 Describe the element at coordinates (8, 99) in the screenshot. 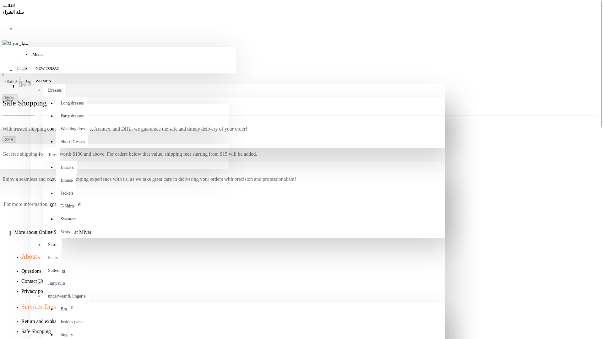

I see `English` at that location.